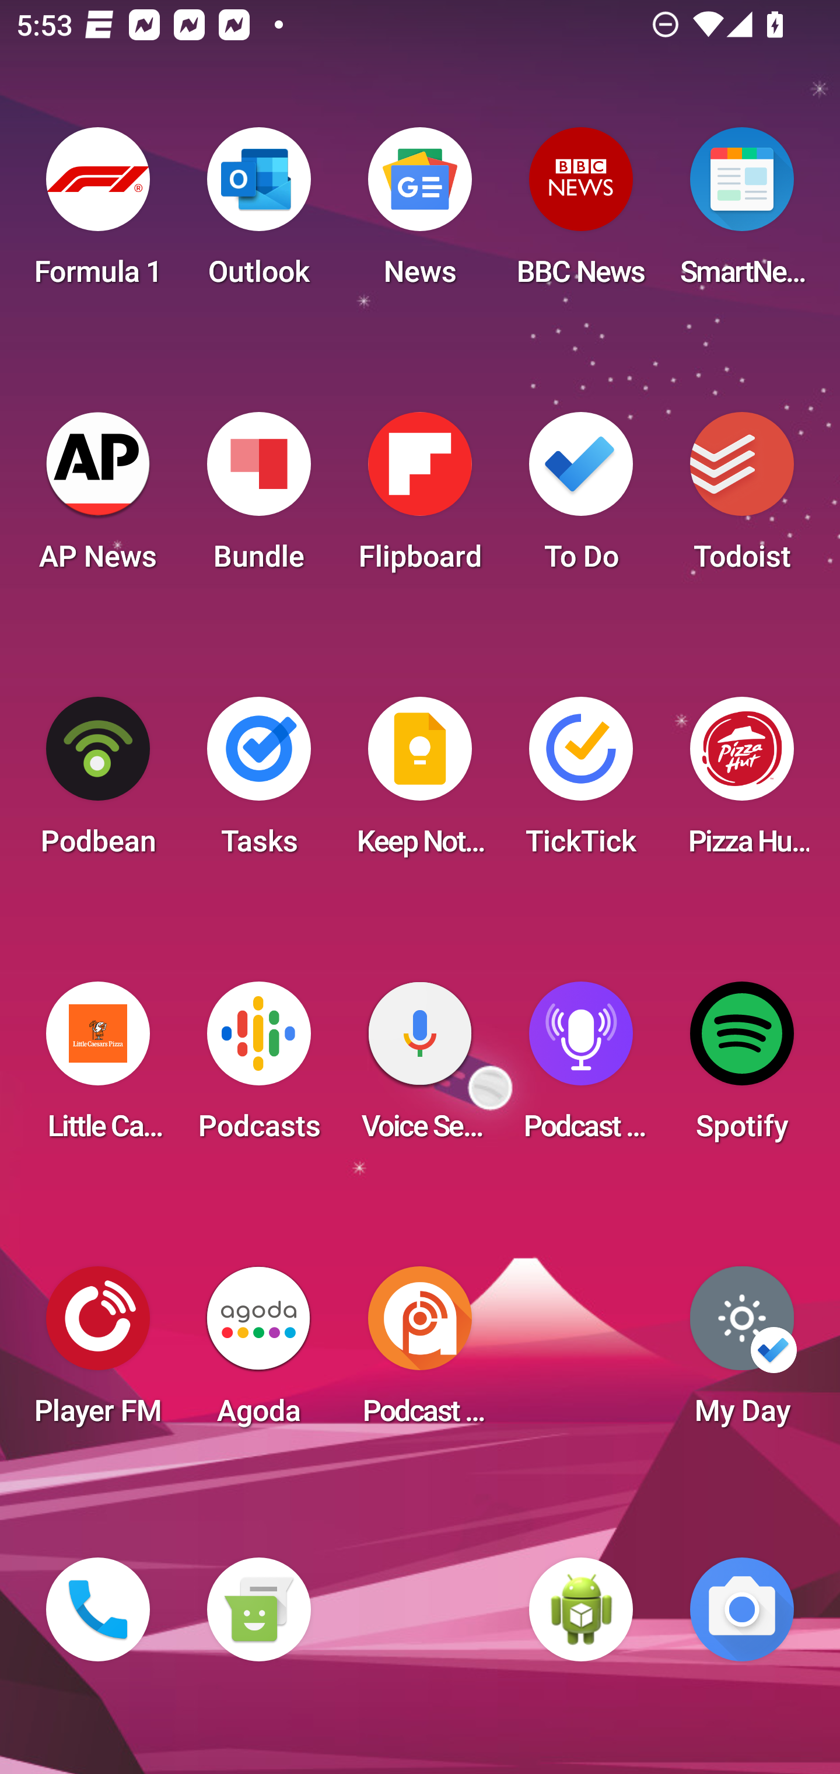 This screenshot has height=1774, width=840. Describe the element at coordinates (581, 214) in the screenshot. I see `BBC News` at that location.